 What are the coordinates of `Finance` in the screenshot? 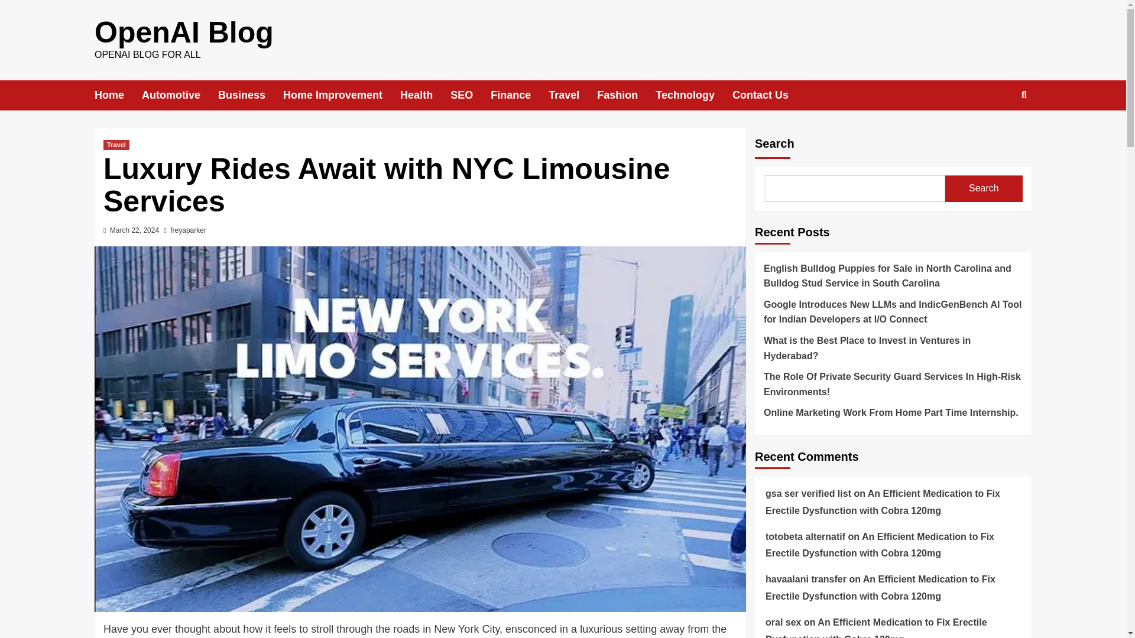 It's located at (519, 95).